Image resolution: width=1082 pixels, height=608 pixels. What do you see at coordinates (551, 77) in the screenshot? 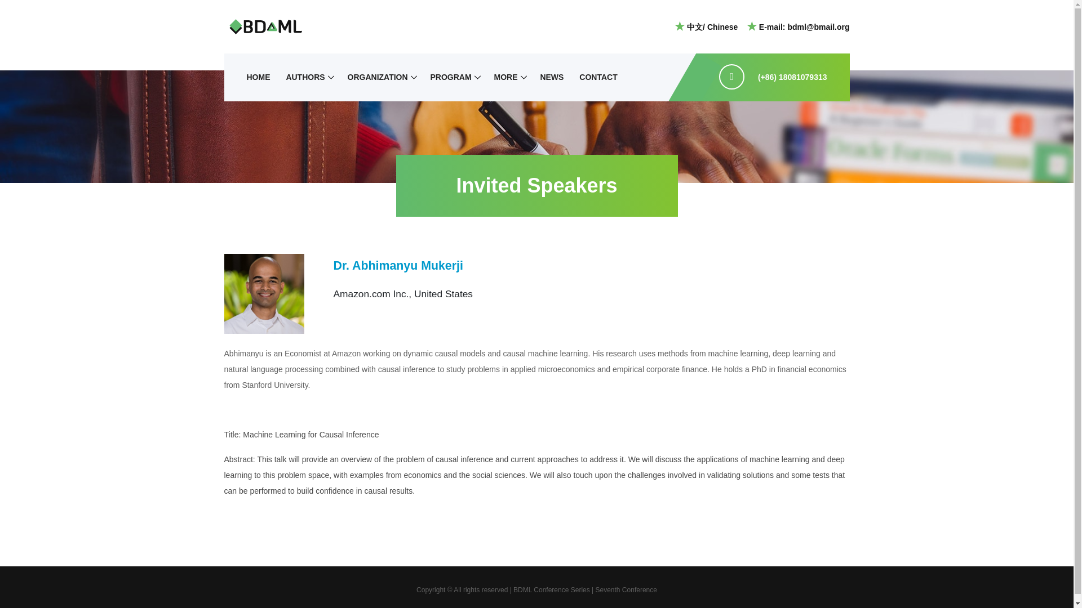
I see `NEWS` at bounding box center [551, 77].